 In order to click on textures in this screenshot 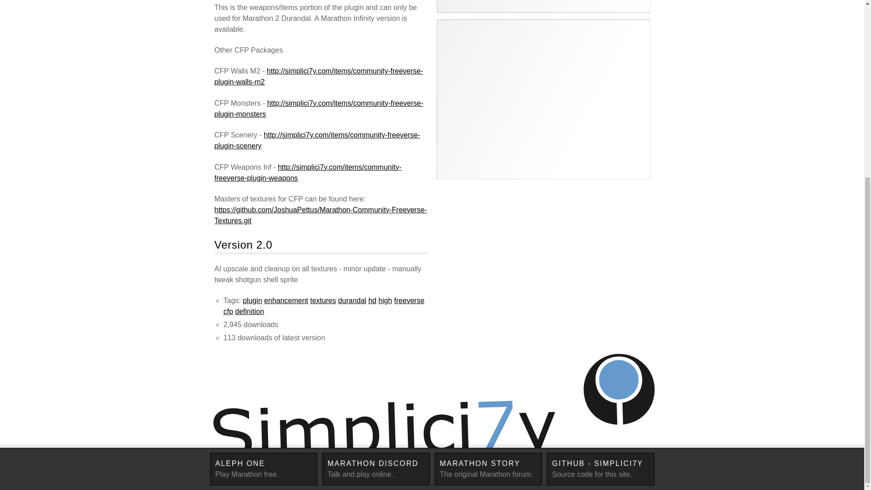, I will do `click(252, 300)`.